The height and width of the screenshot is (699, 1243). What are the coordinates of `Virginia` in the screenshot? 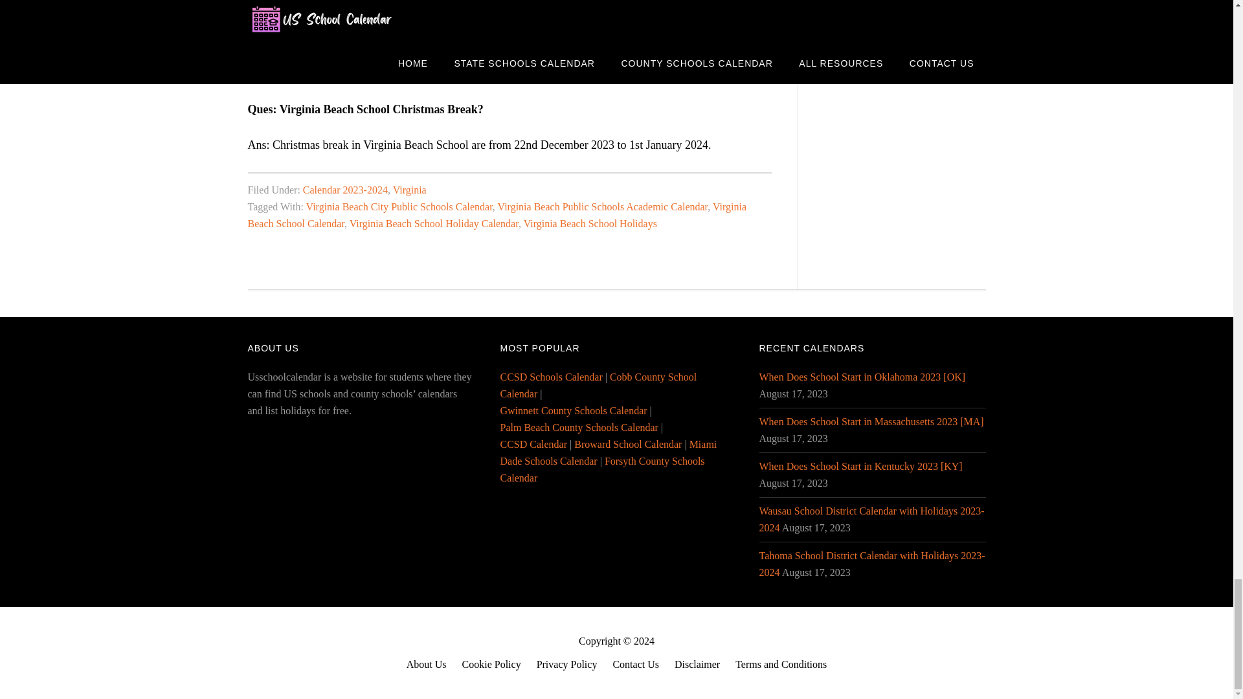 It's located at (409, 190).